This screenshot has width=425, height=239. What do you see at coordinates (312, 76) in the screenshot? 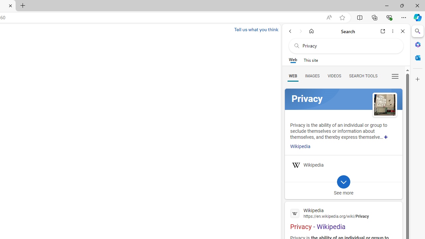
I see `Search Filter, IMAGES` at bounding box center [312, 76].